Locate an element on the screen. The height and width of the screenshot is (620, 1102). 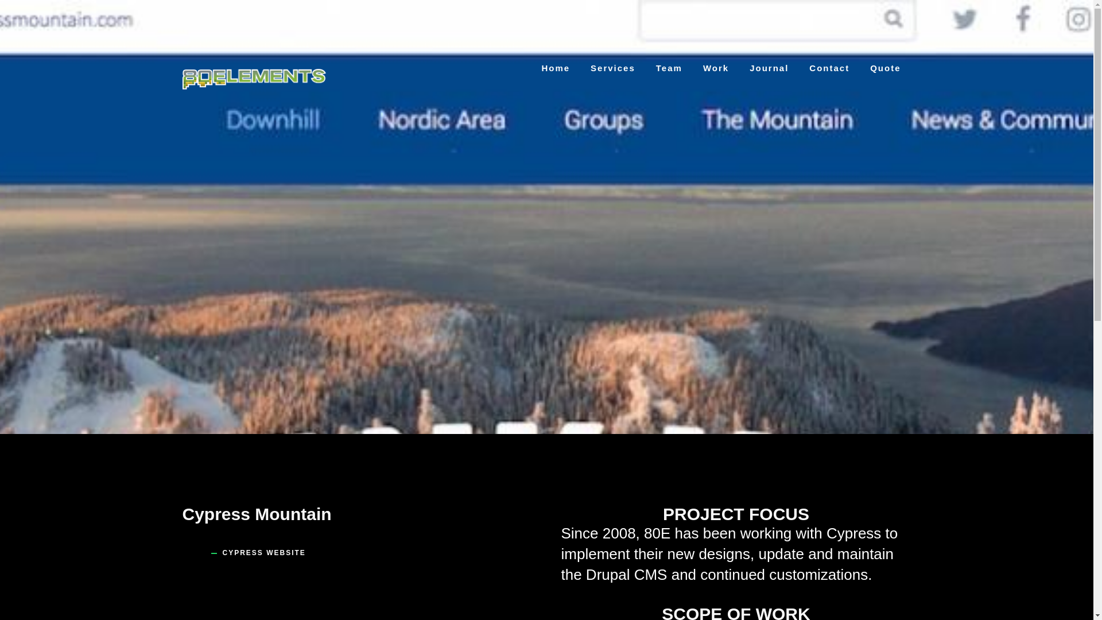
Team is located at coordinates (669, 68).